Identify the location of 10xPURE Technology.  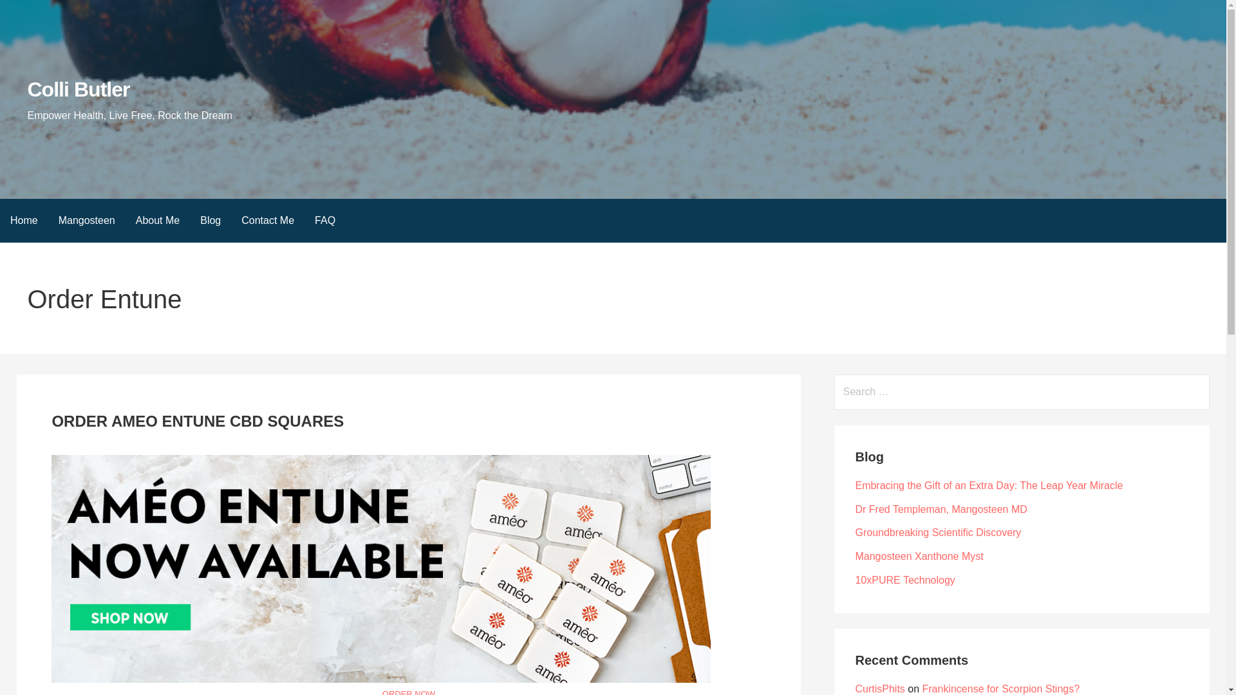
(904, 580).